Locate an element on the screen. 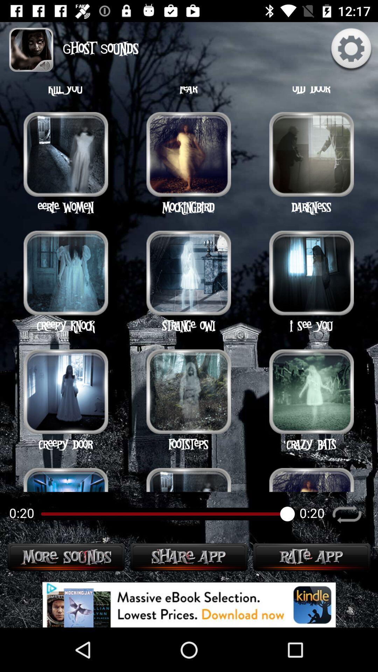 This screenshot has height=672, width=378. advertisement link is located at coordinates (189, 605).